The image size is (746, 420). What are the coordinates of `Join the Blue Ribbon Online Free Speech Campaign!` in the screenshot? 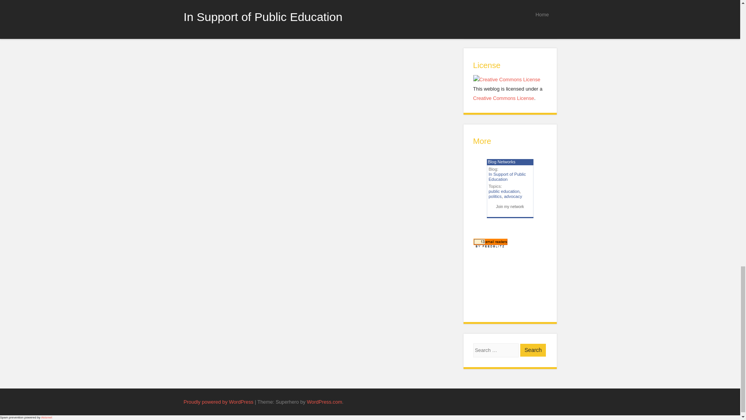 It's located at (510, 12).